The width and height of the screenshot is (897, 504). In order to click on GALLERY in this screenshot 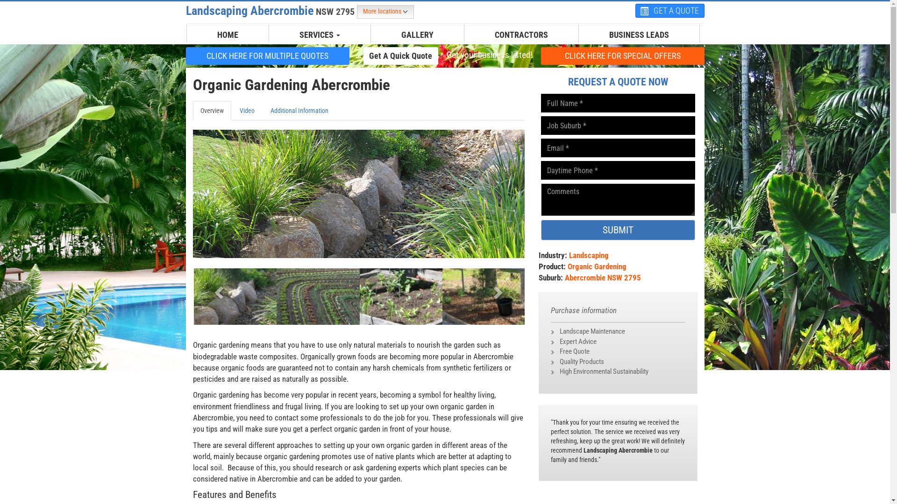, I will do `click(418, 35)`.